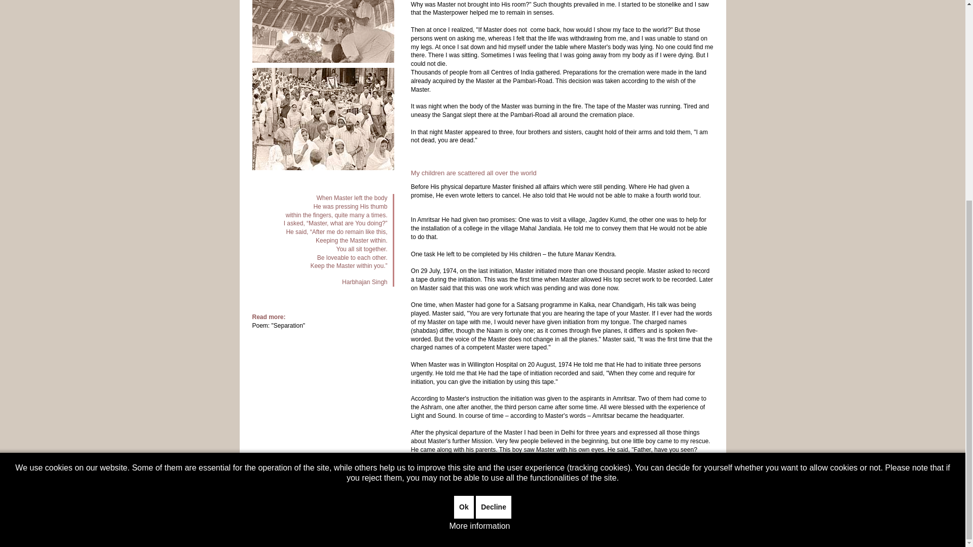  Describe the element at coordinates (287, 326) in the screenshot. I see `Seperation - Dr Harbhajan Singh` at that location.